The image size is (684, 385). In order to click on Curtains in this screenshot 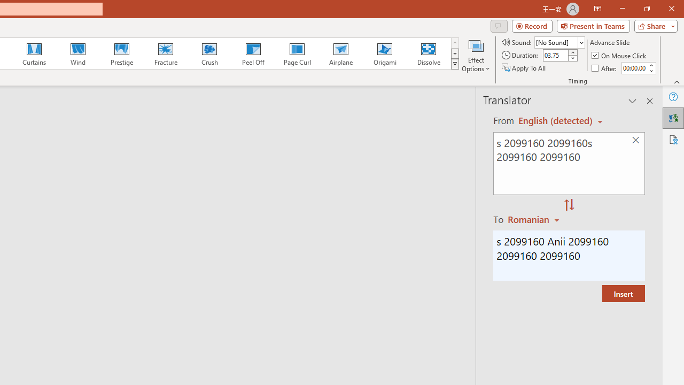, I will do `click(34, 53)`.